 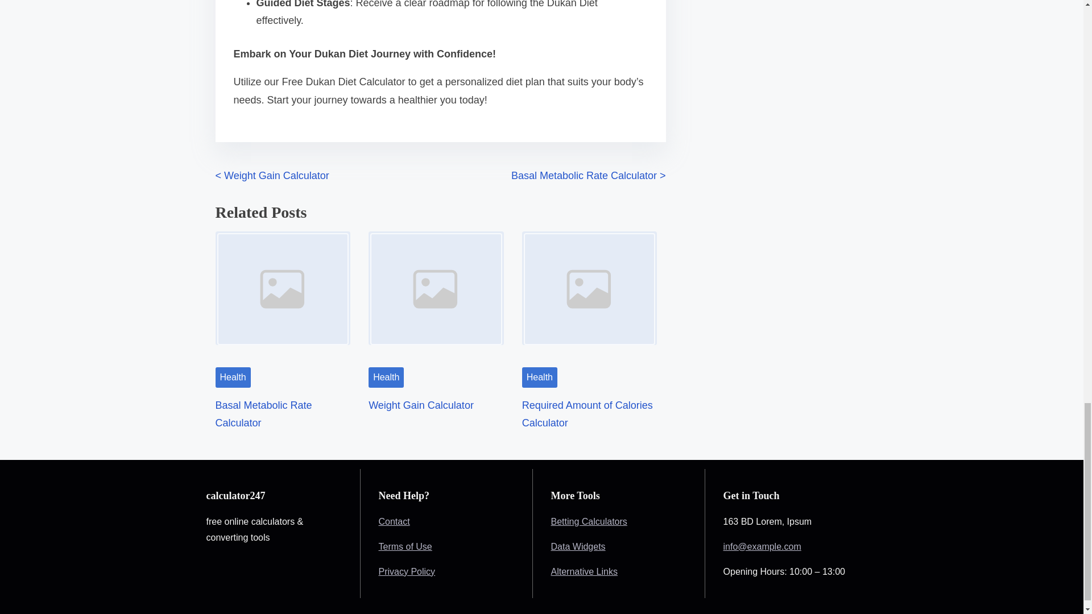 I want to click on Health, so click(x=232, y=377).